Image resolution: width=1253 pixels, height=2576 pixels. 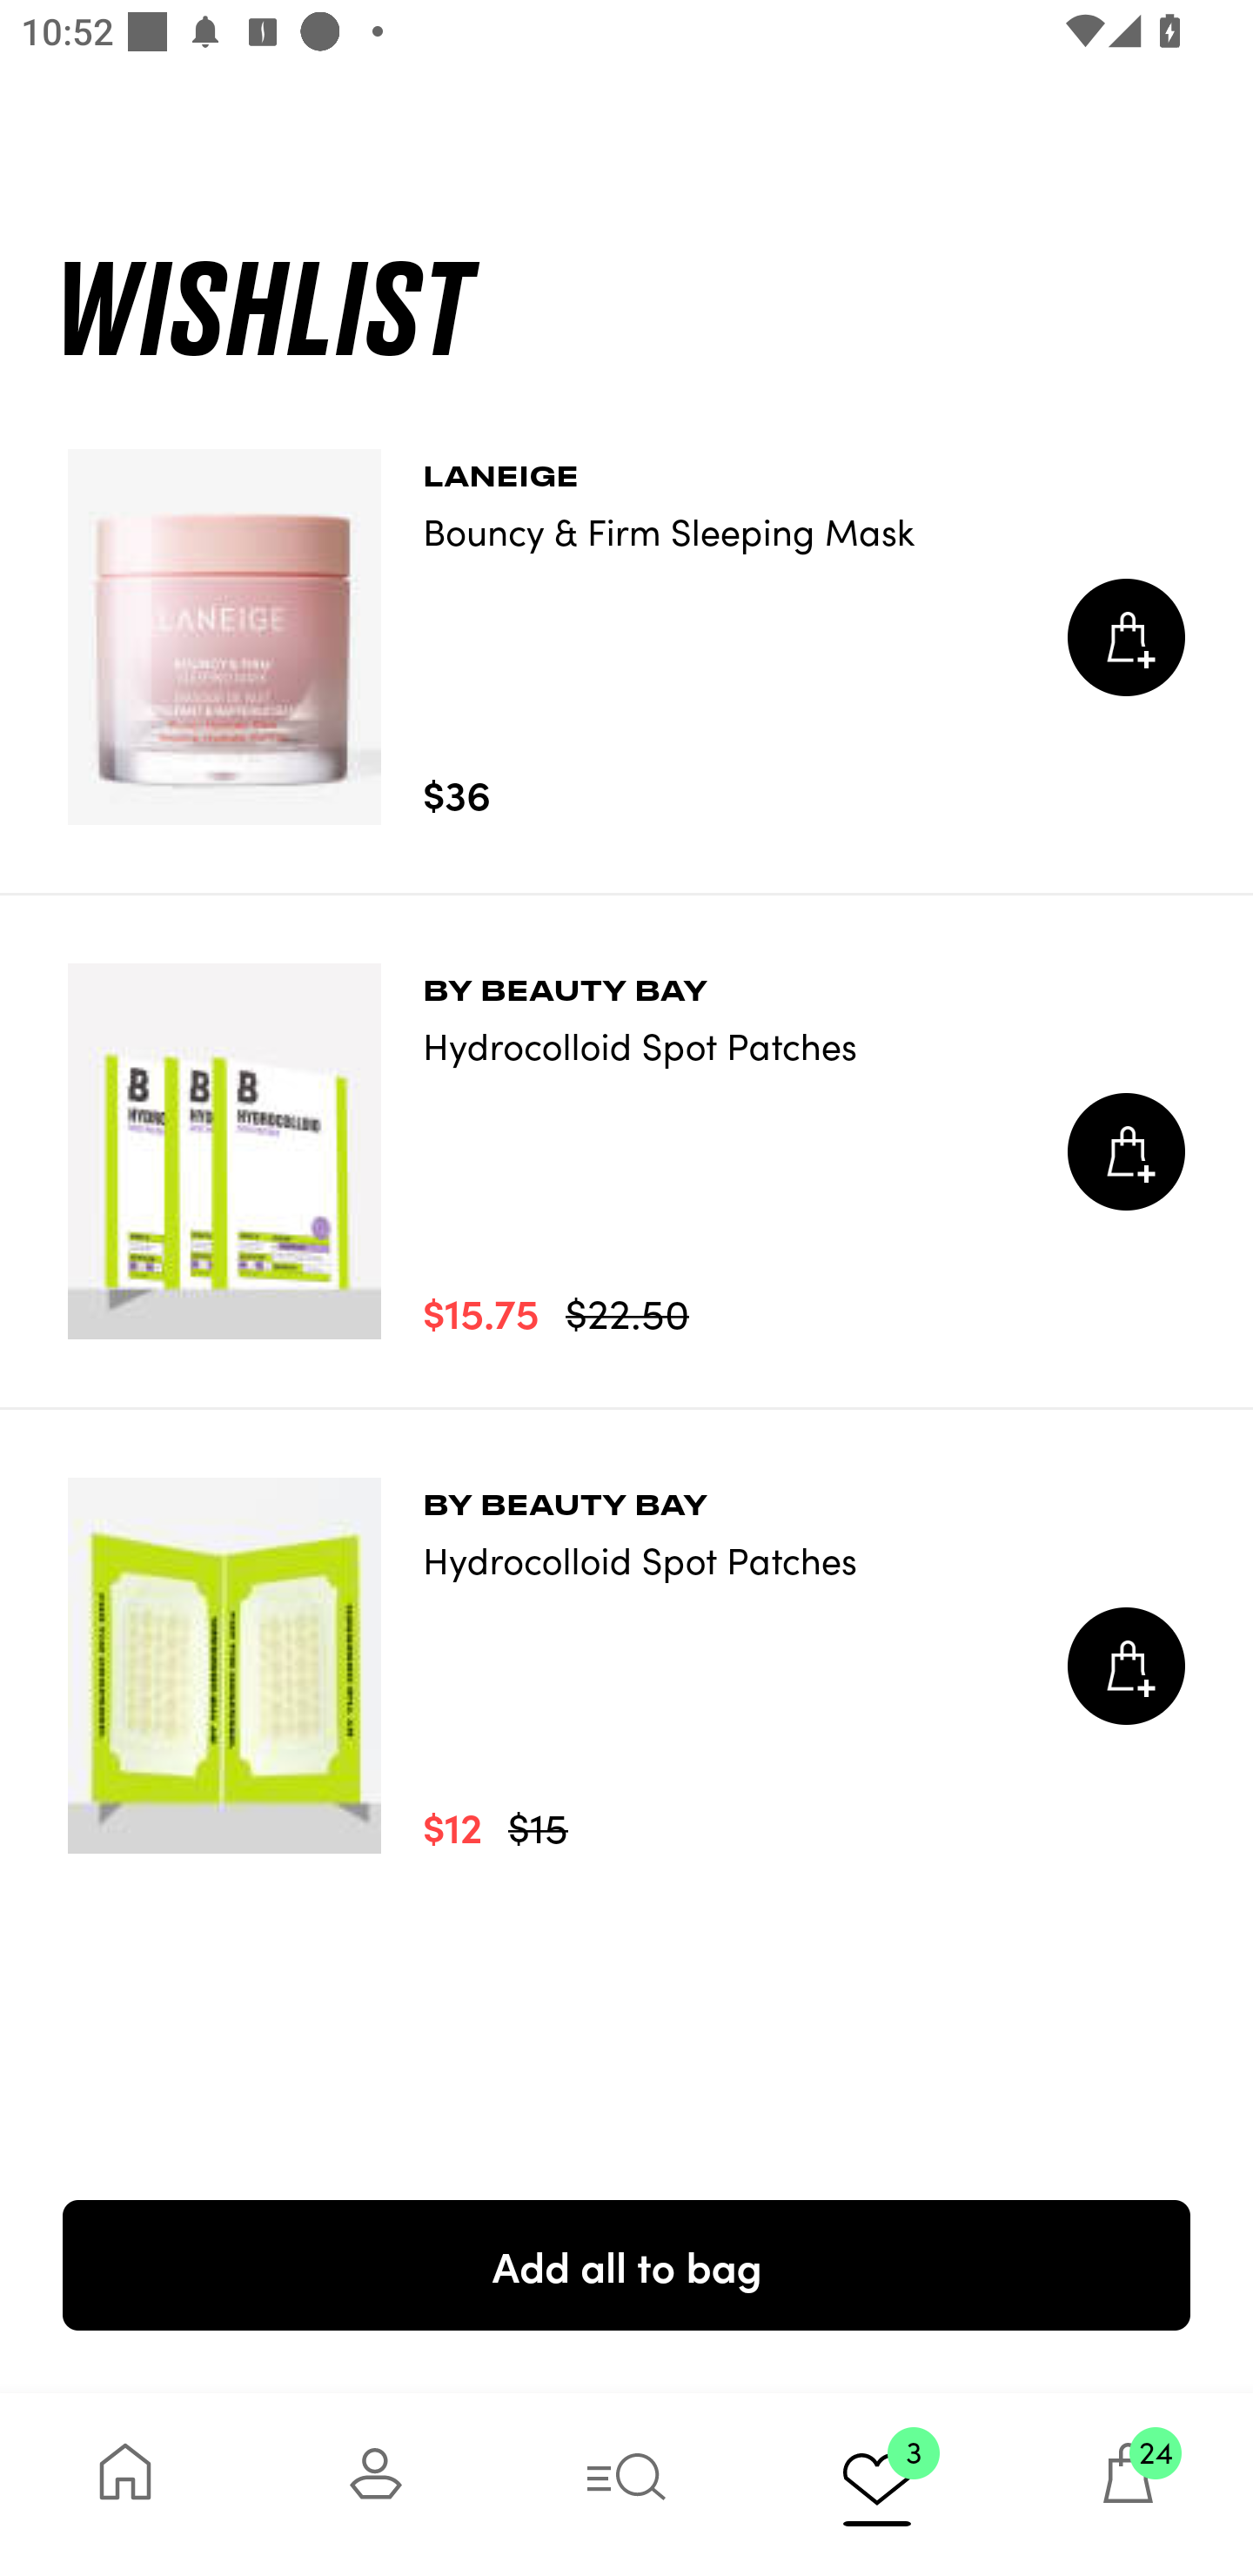 What do you see at coordinates (626, 2264) in the screenshot?
I see `Add all to bag` at bounding box center [626, 2264].